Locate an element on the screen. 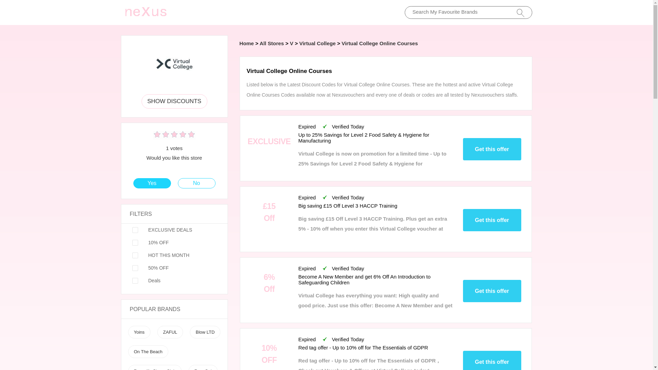 The width and height of the screenshot is (658, 370). Blow LTD is located at coordinates (205, 332).